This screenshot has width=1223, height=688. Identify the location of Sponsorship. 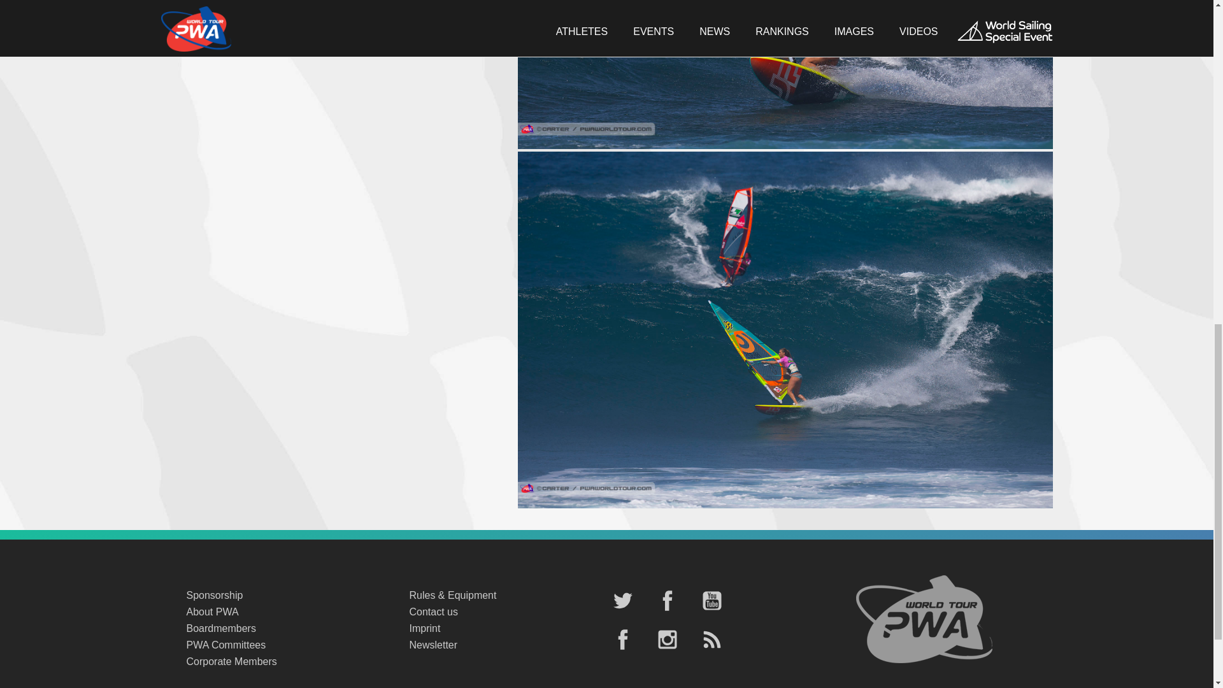
(284, 596).